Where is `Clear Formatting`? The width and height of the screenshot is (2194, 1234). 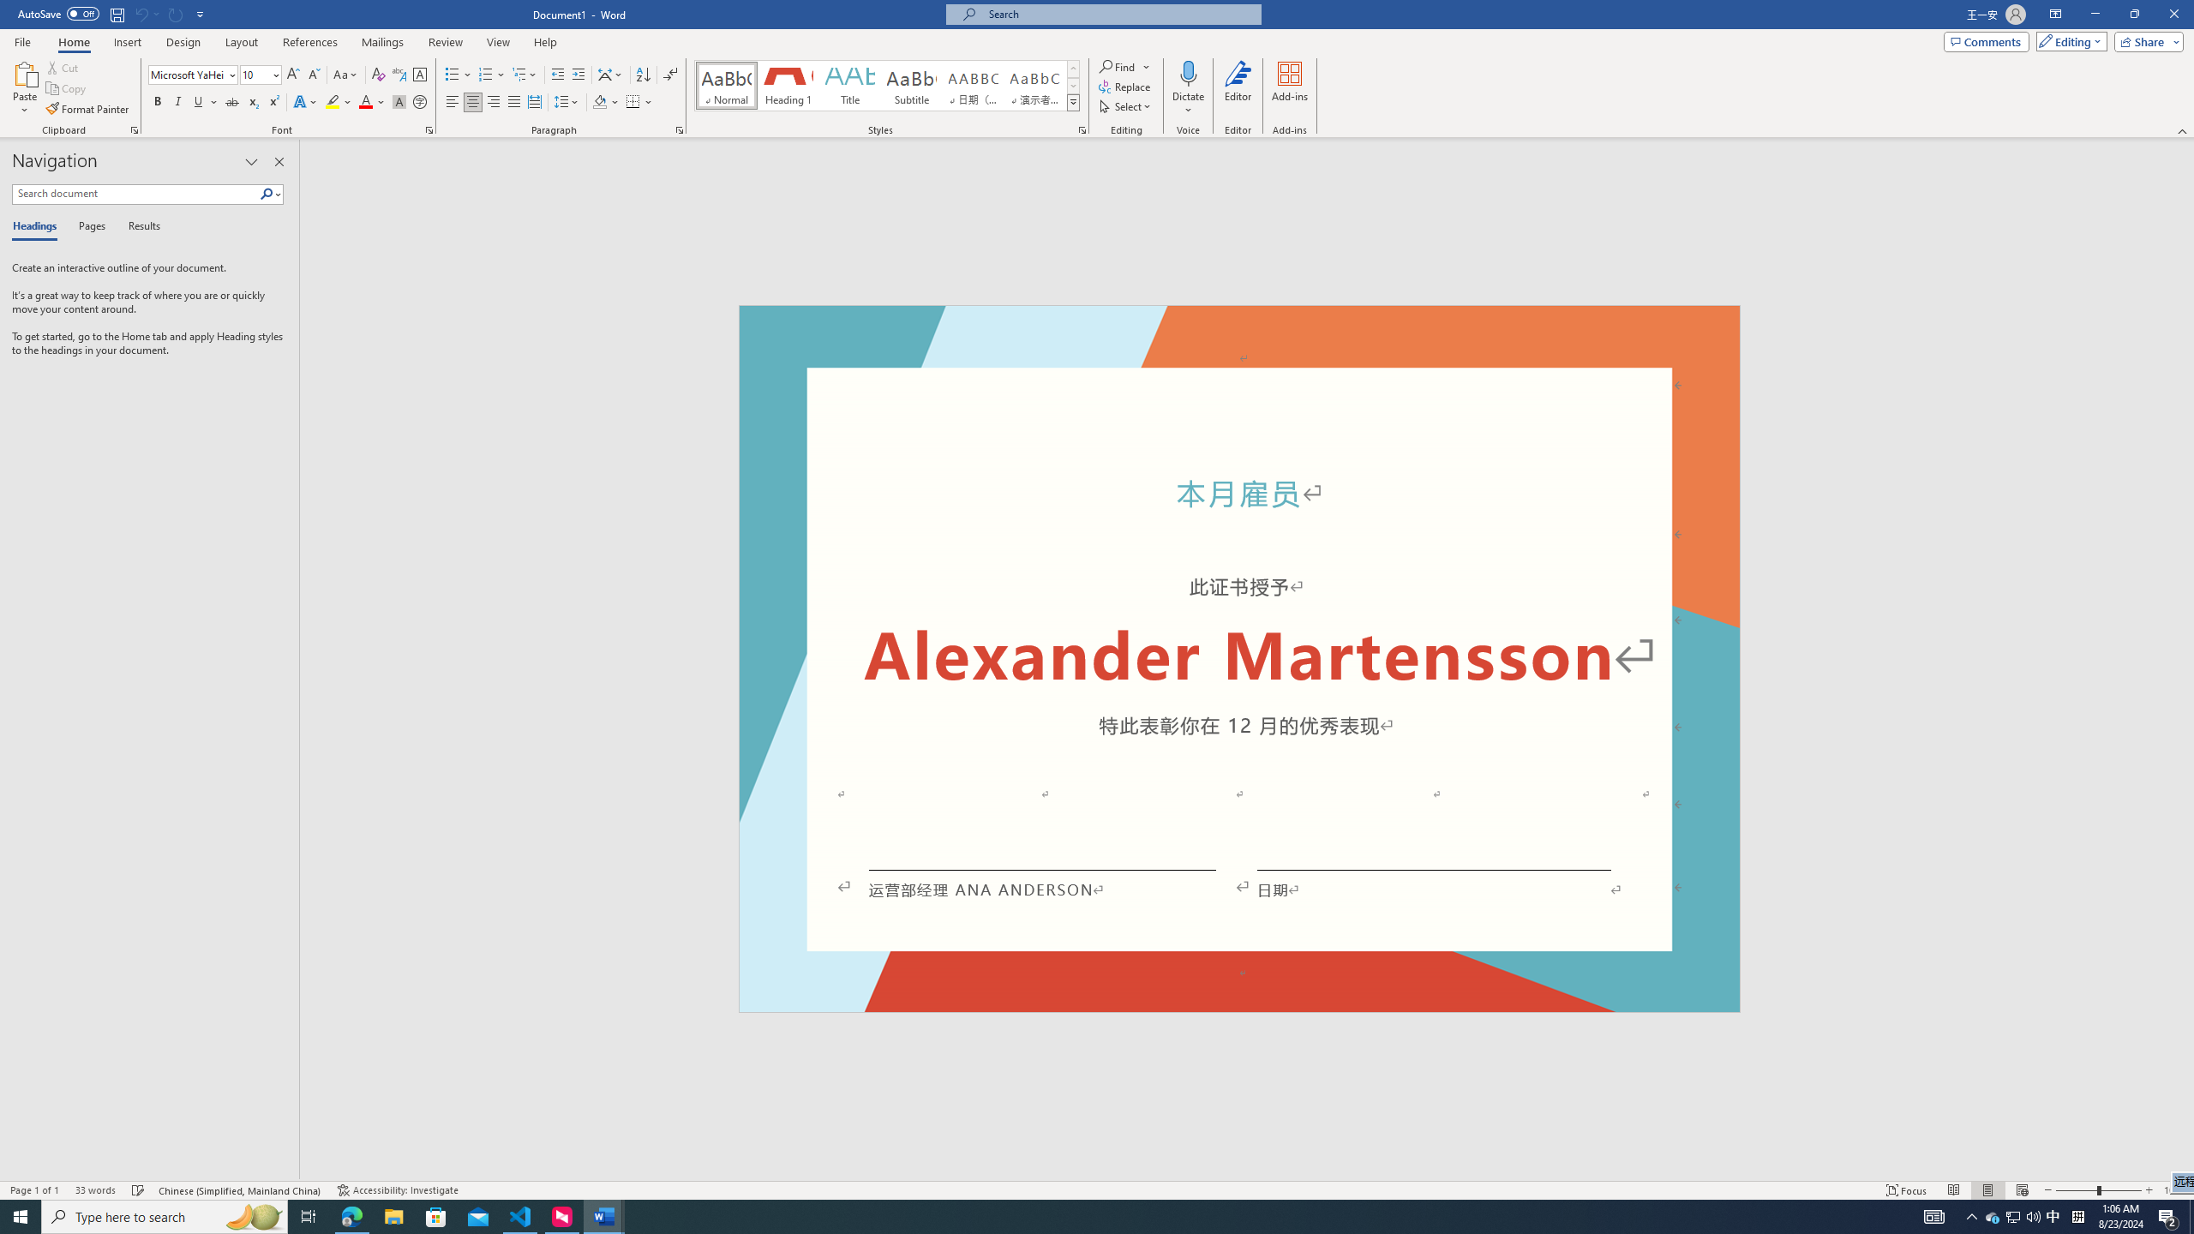
Clear Formatting is located at coordinates (379, 75).